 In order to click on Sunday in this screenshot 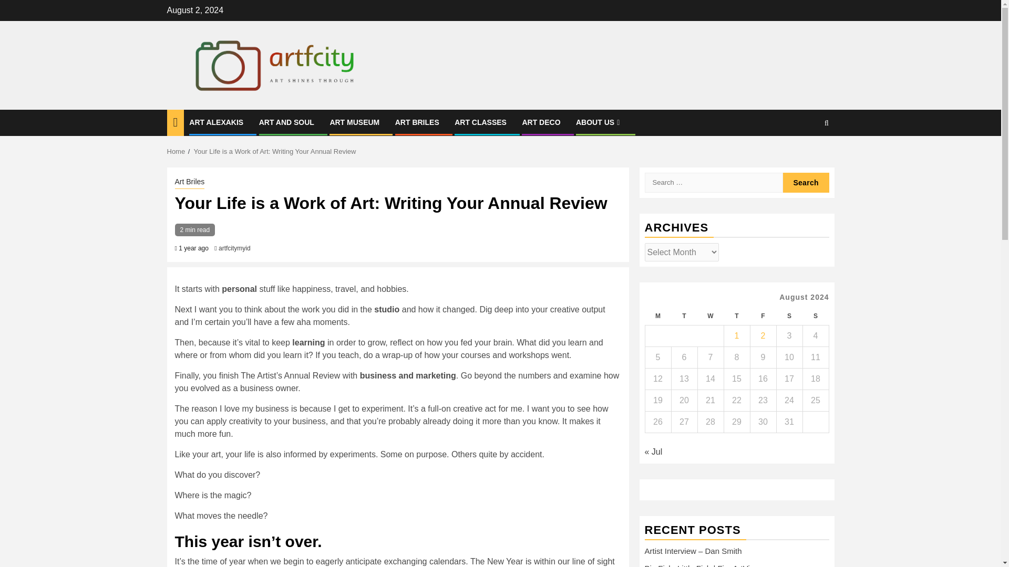, I will do `click(815, 316)`.